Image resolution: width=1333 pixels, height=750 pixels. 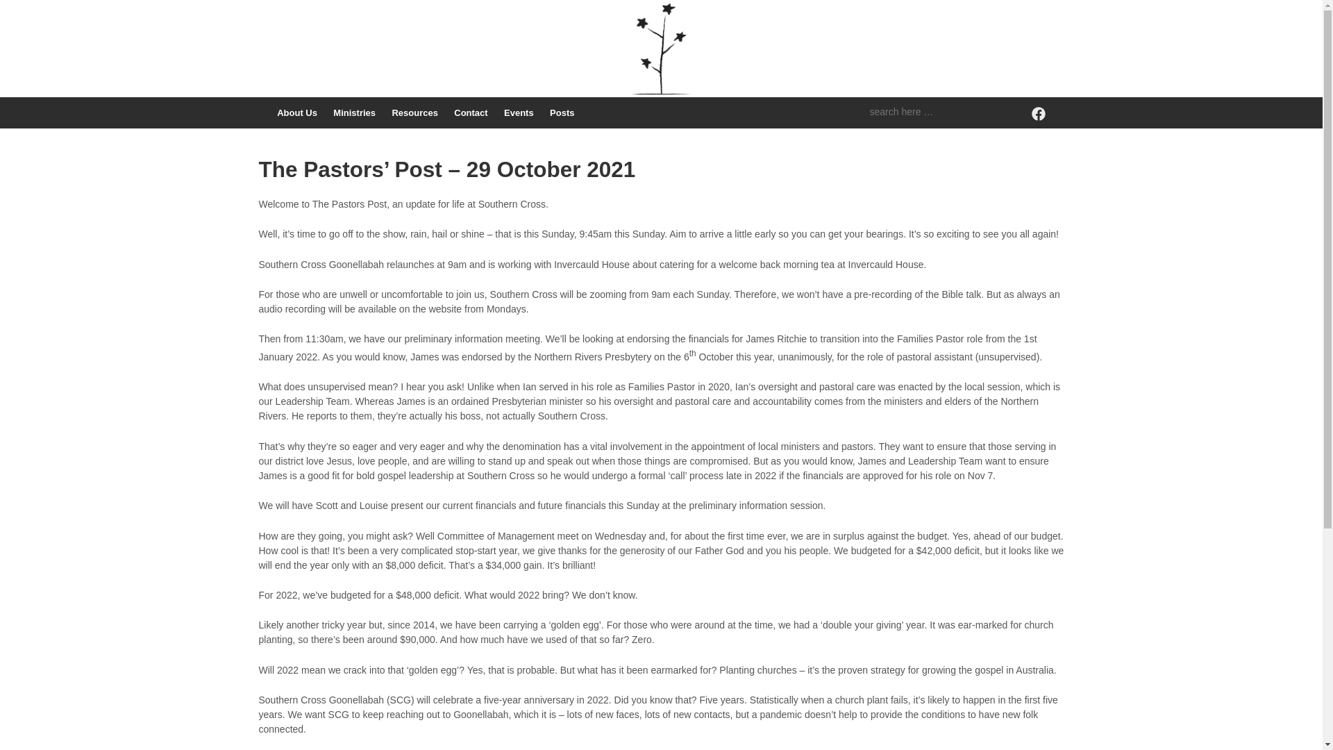 What do you see at coordinates (297, 112) in the screenshot?
I see `About Us` at bounding box center [297, 112].